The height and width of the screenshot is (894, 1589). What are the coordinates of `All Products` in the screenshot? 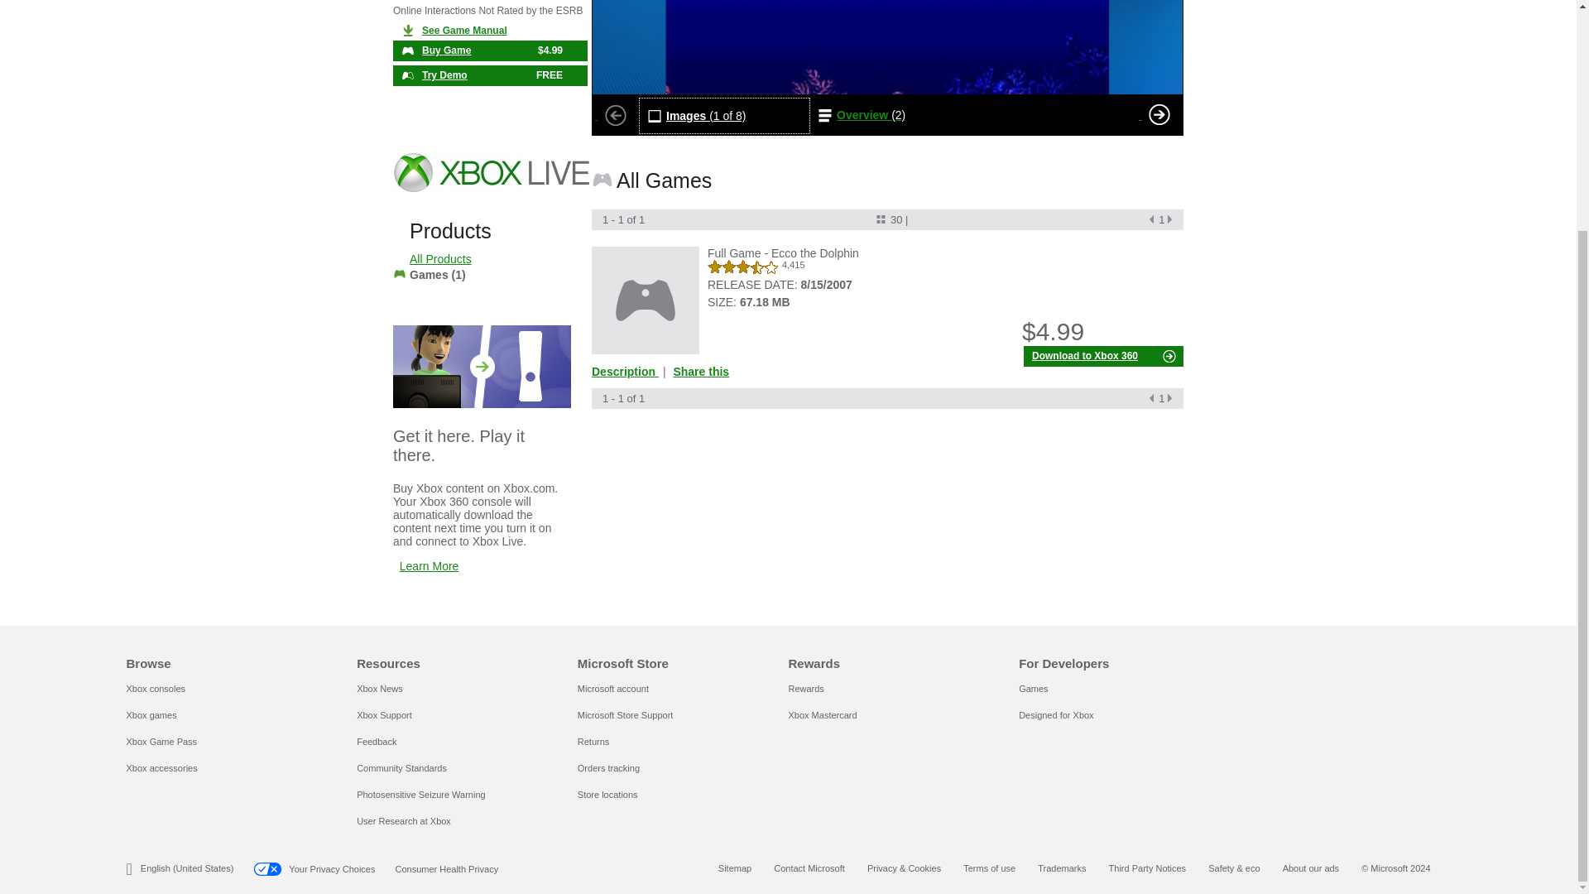 It's located at (440, 258).